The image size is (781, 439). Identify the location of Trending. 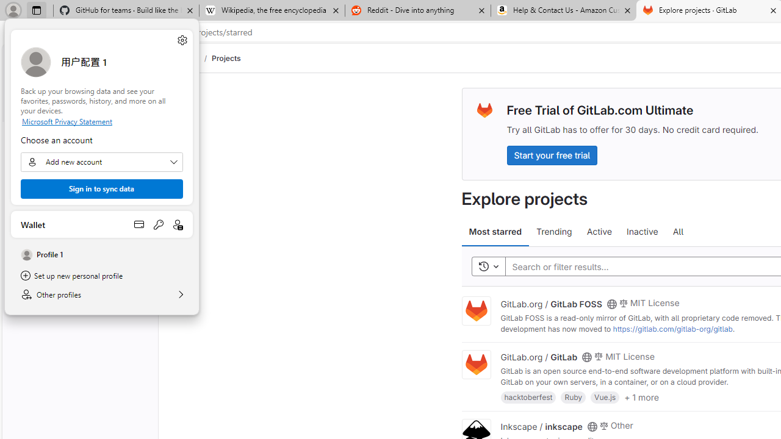
(554, 232).